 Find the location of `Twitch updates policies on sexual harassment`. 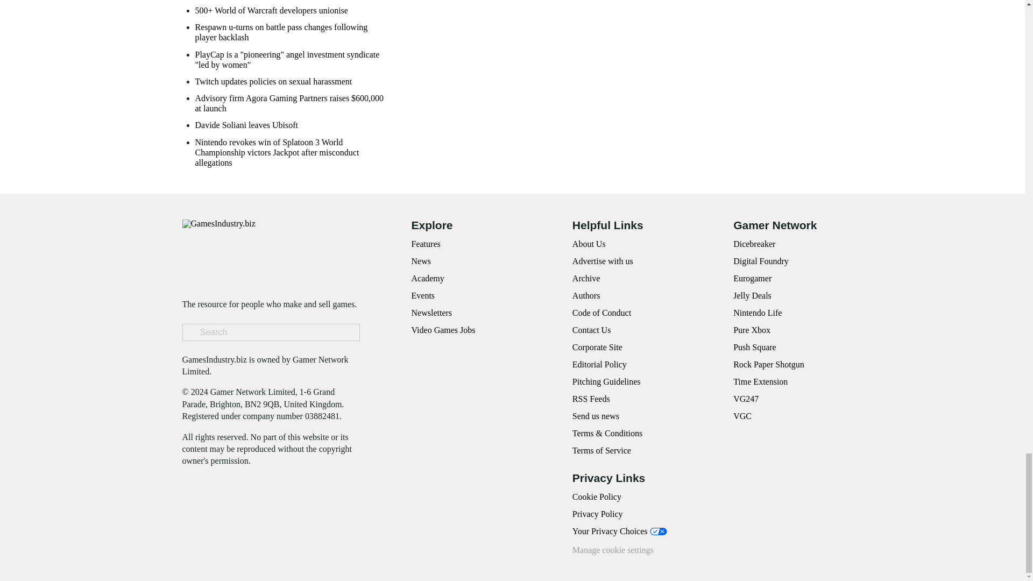

Twitch updates policies on sexual harassment is located at coordinates (273, 81).